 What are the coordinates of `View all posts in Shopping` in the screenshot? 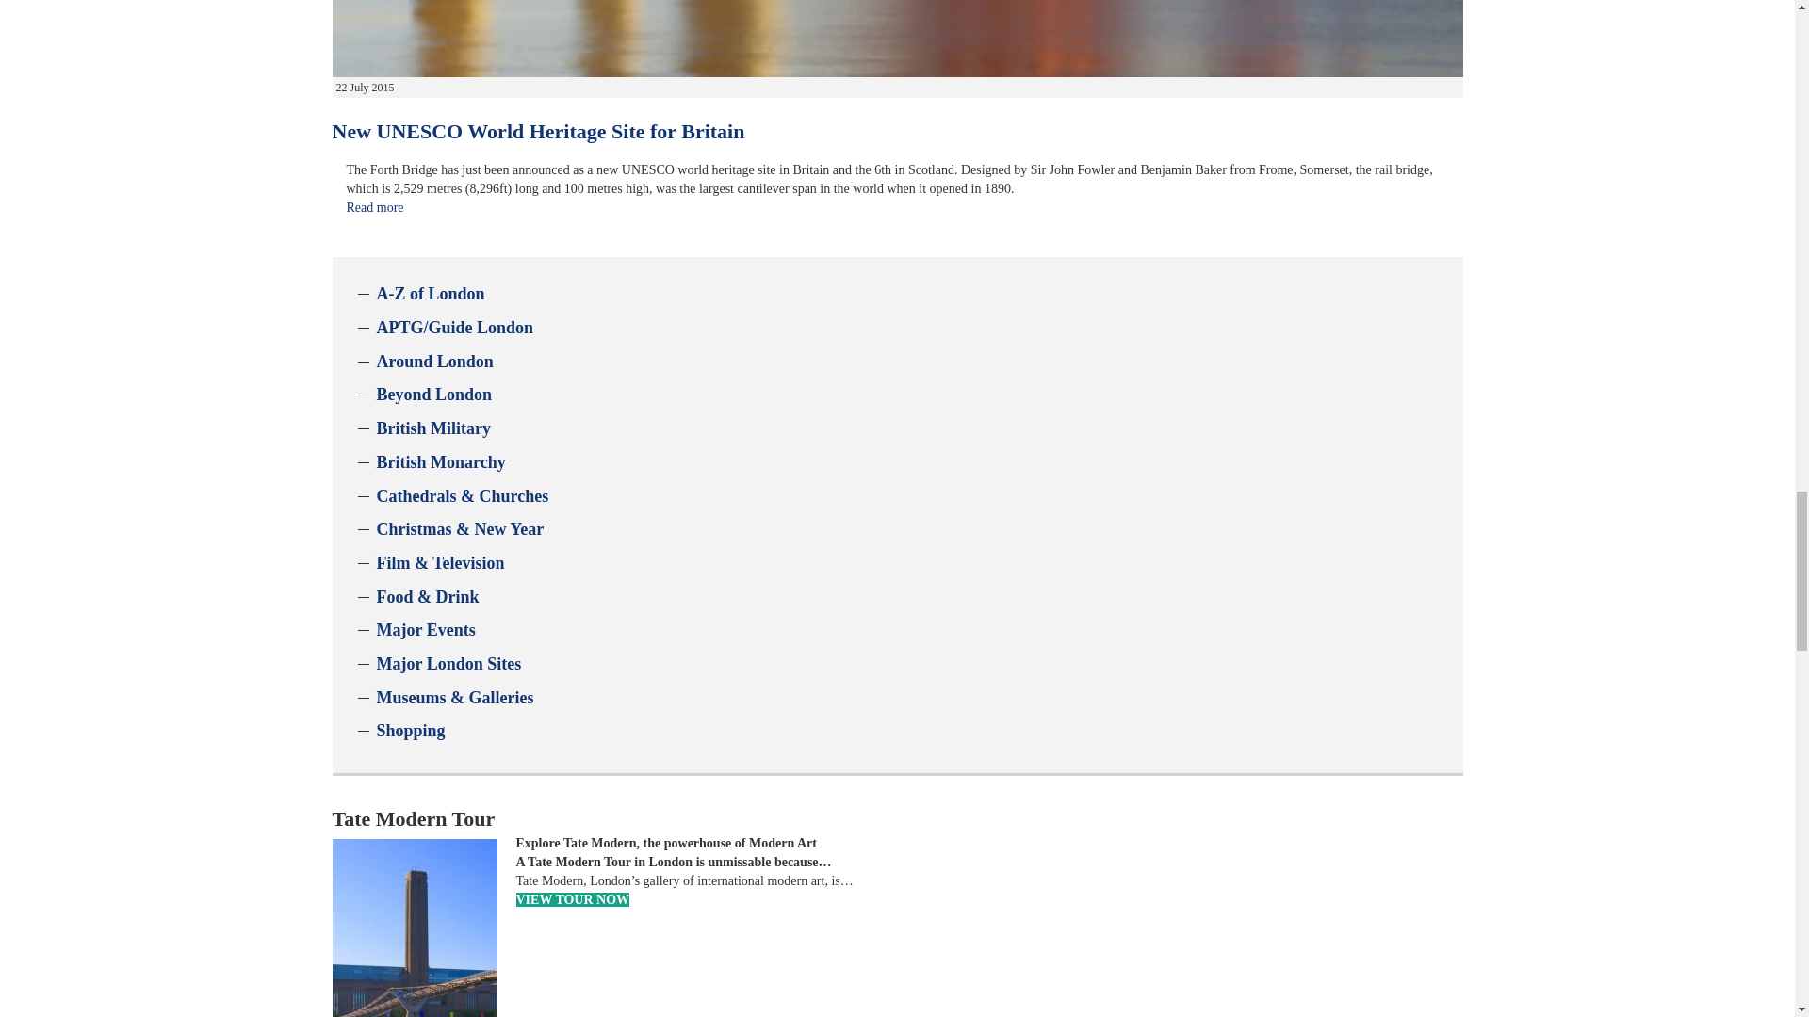 It's located at (411, 731).